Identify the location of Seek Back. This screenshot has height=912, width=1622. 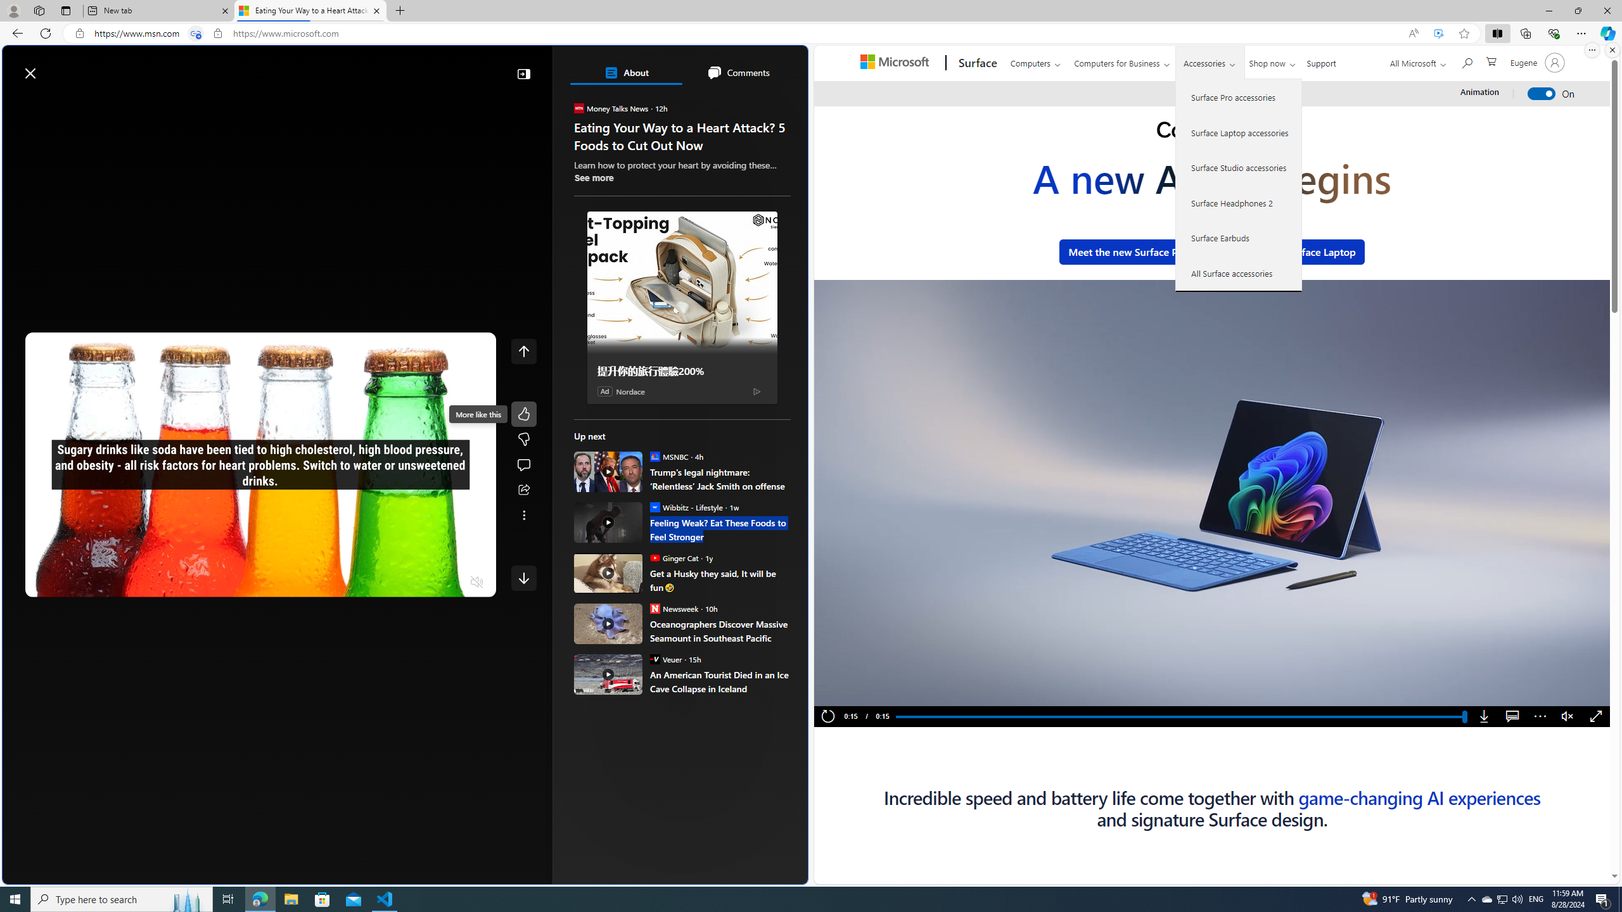
(70, 583).